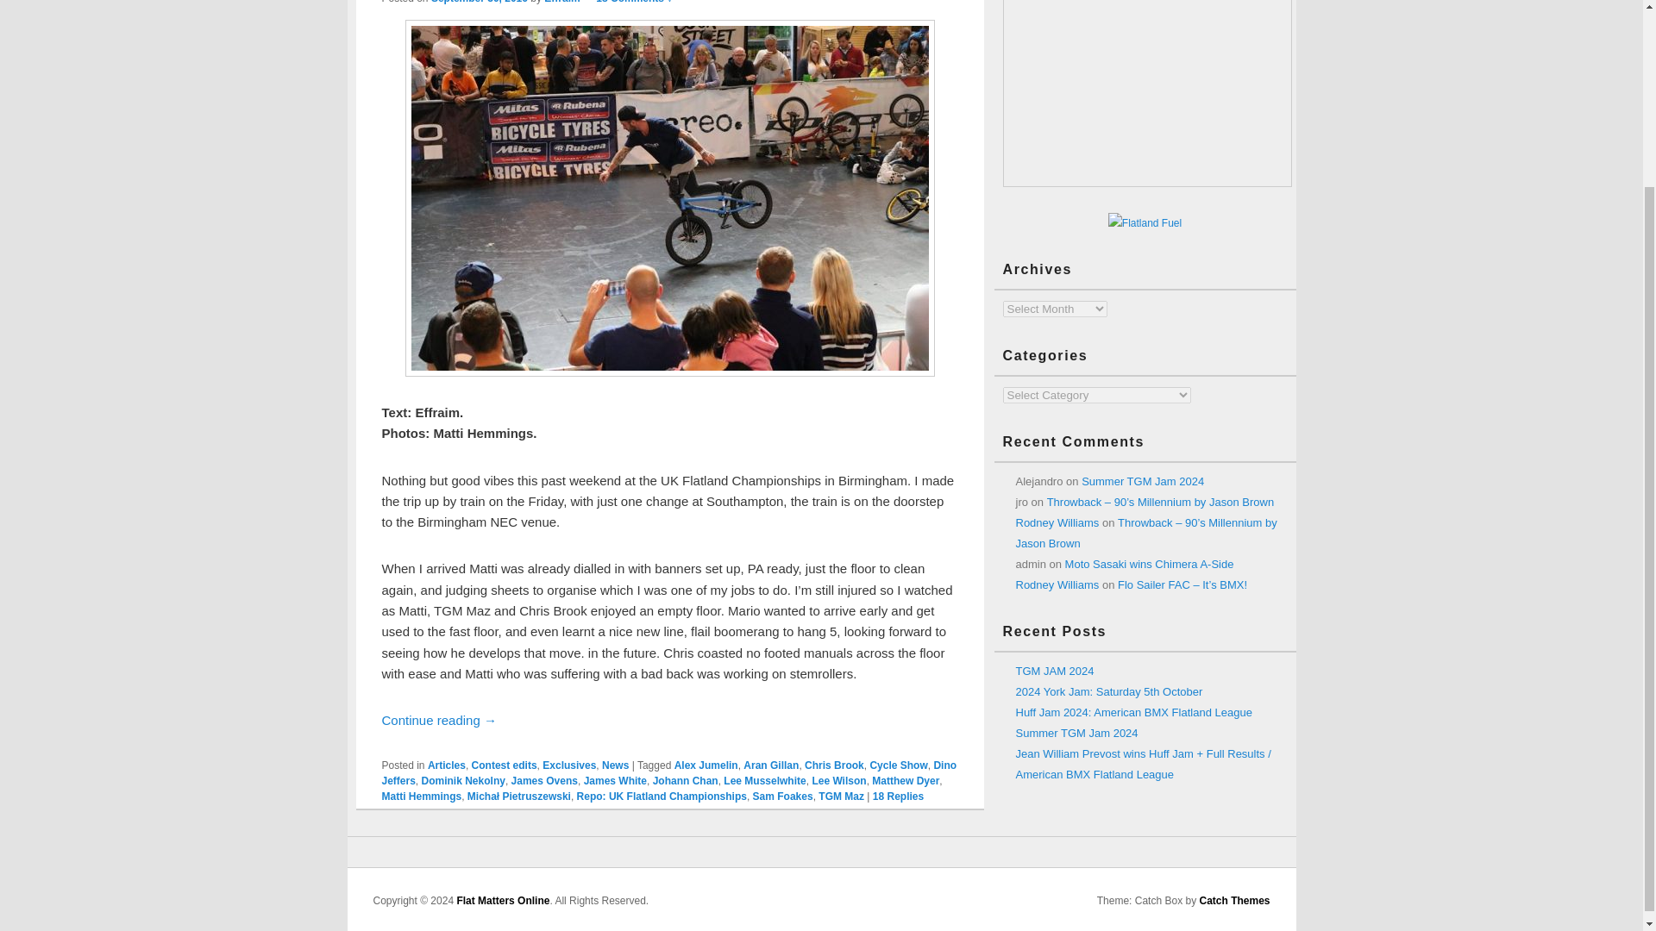 This screenshot has width=1656, height=931. I want to click on Dino Jeffers, so click(668, 772).